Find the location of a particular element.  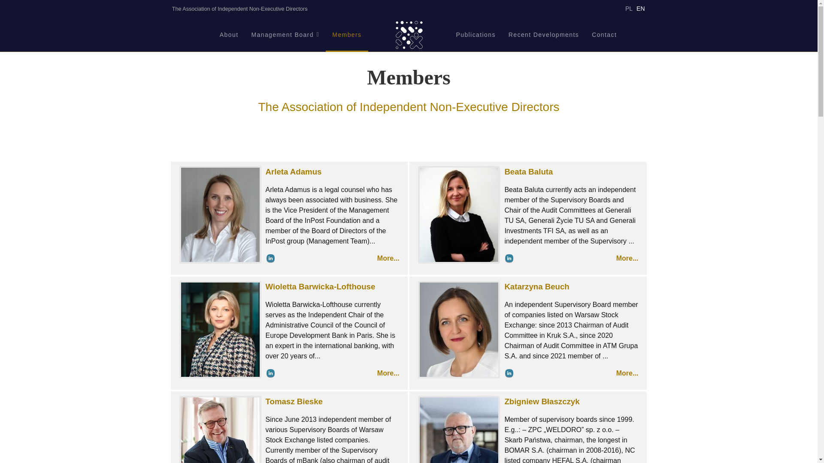

Contact is located at coordinates (604, 34).